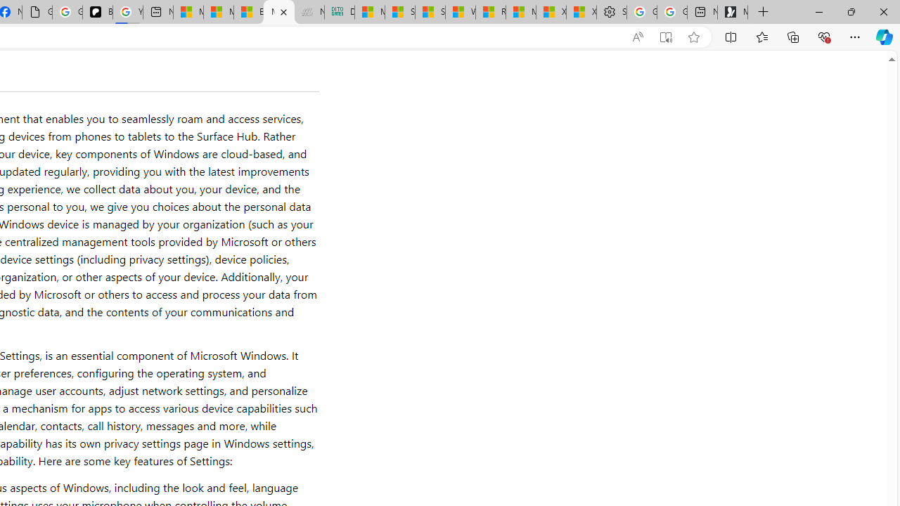 This screenshot has height=506, width=900. What do you see at coordinates (491, 13) in the screenshot?
I see `R******* | Trusted Community Engagement and Contributions` at bounding box center [491, 13].